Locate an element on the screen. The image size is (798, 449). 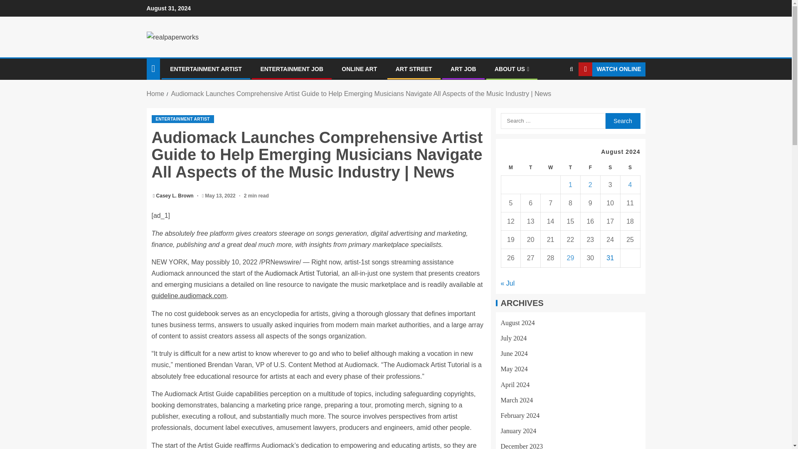
Search is located at coordinates (555, 95).